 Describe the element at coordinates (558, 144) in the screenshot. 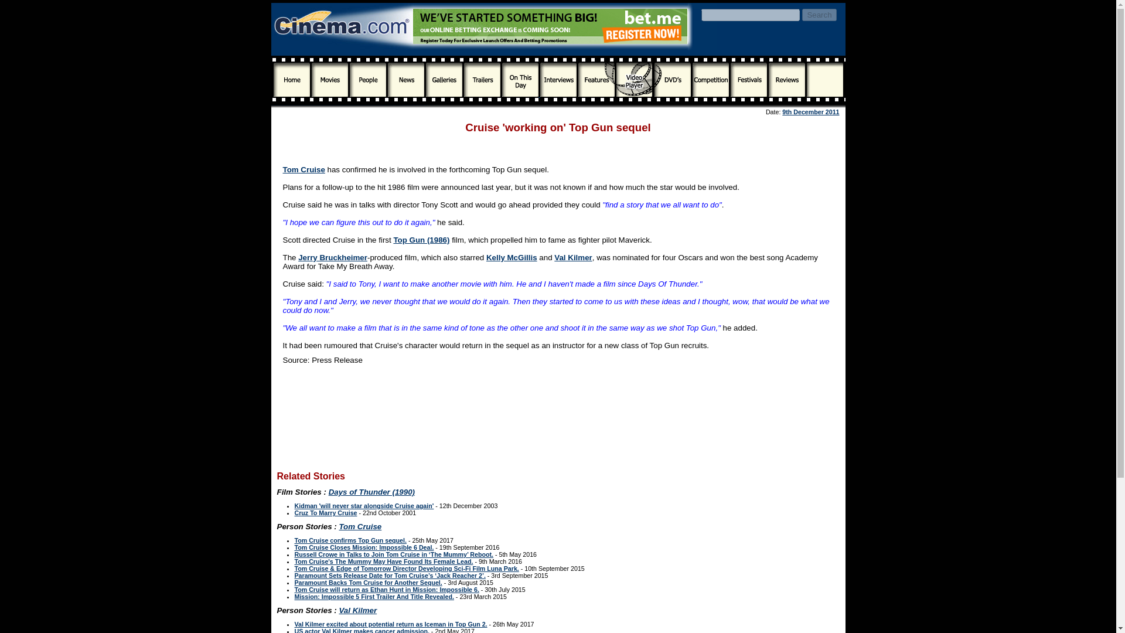

I see `Advertisement` at that location.